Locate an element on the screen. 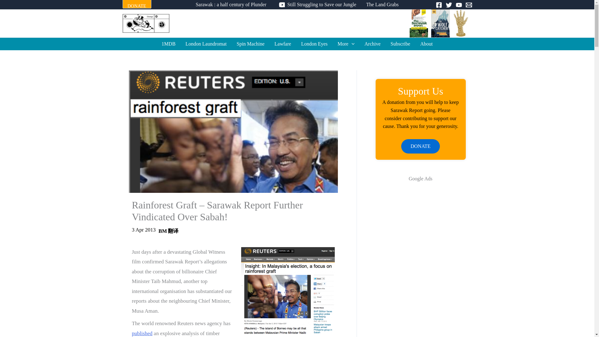 This screenshot has width=599, height=337. More is located at coordinates (346, 44).